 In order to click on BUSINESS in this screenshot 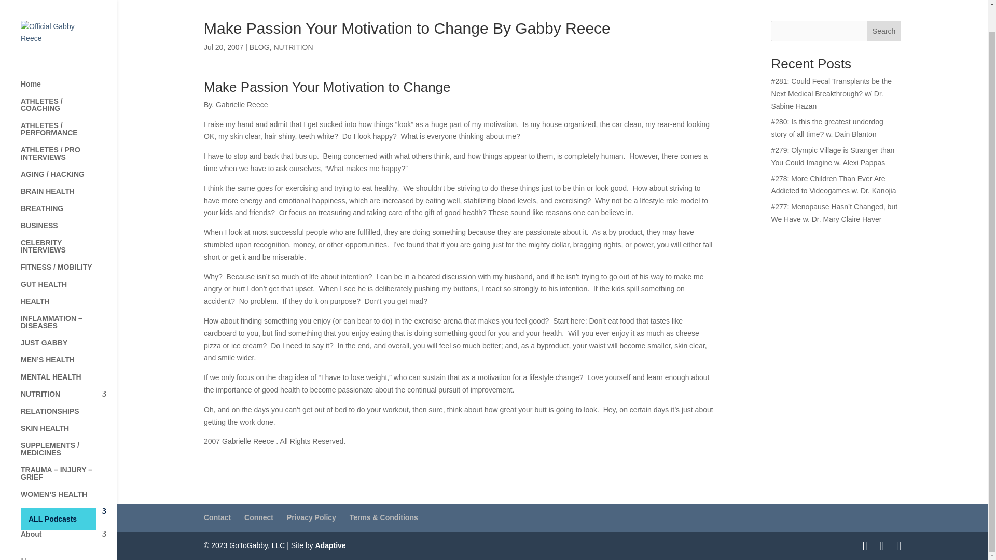, I will do `click(68, 205)`.